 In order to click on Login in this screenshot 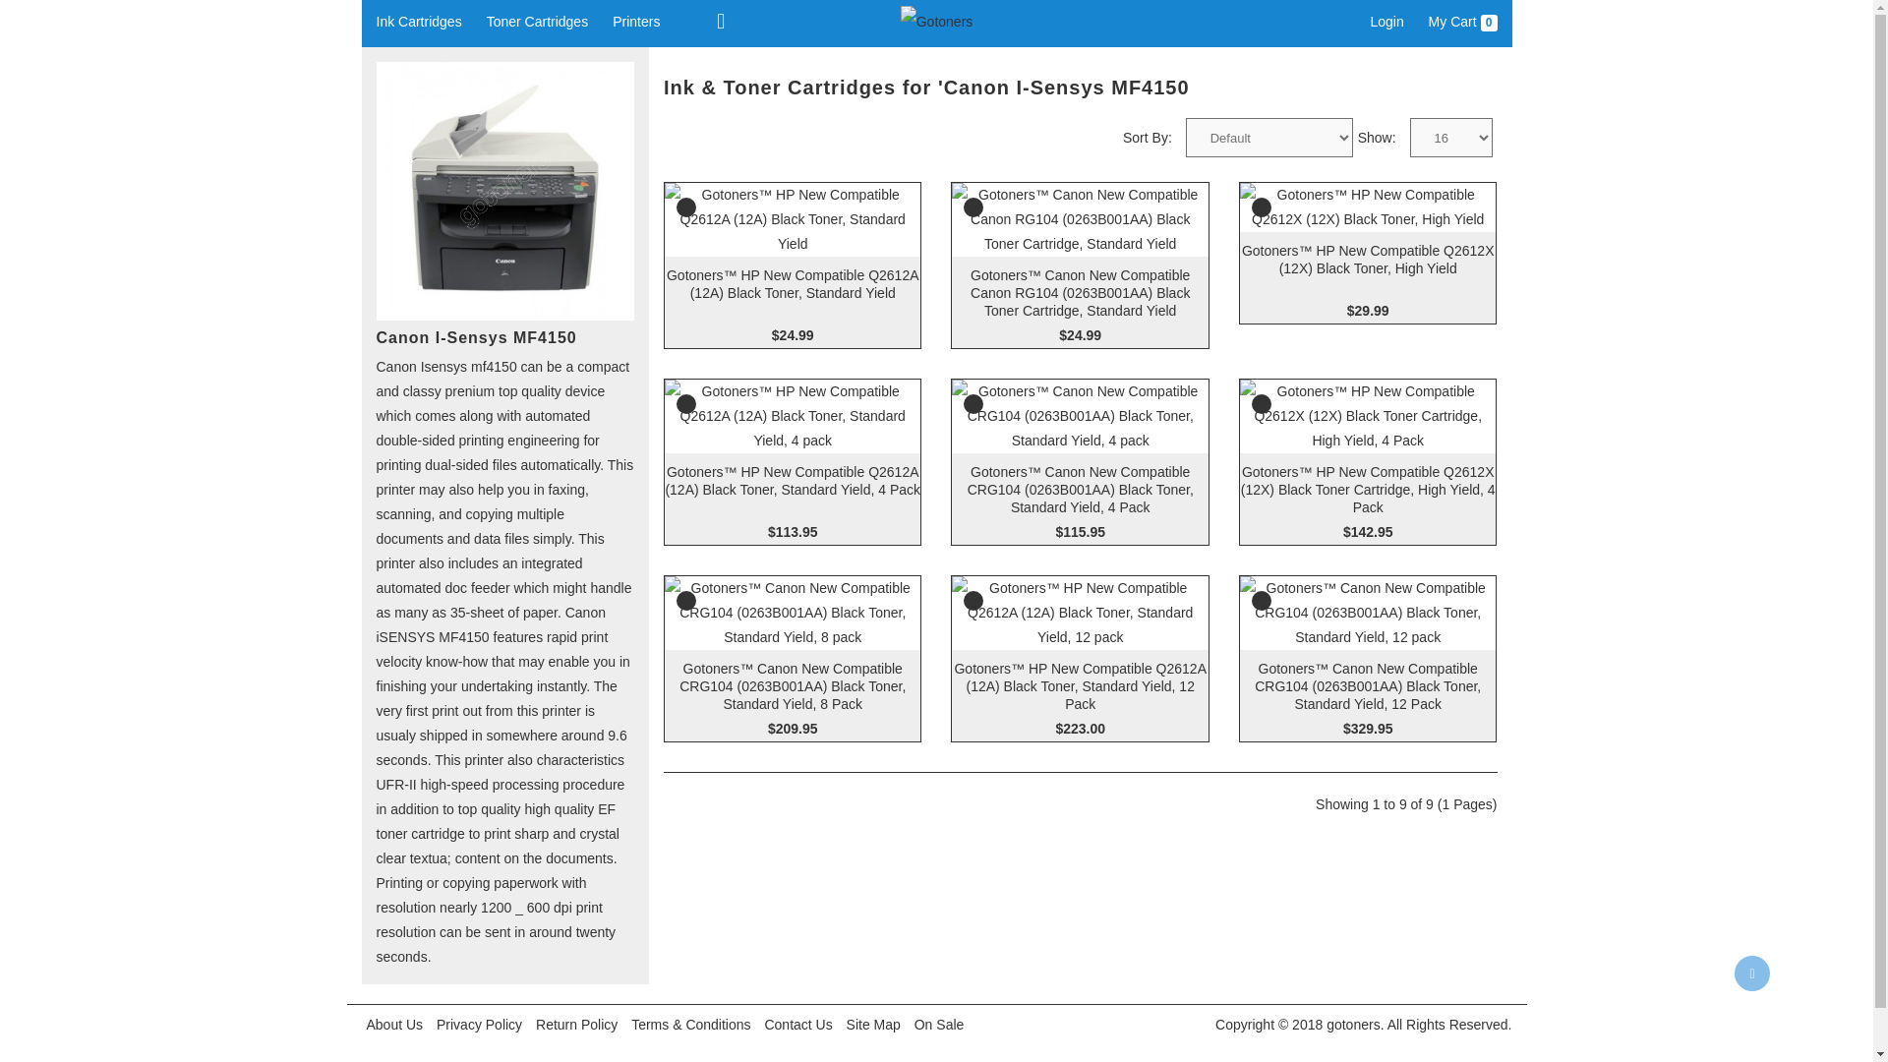, I will do `click(1386, 22)`.